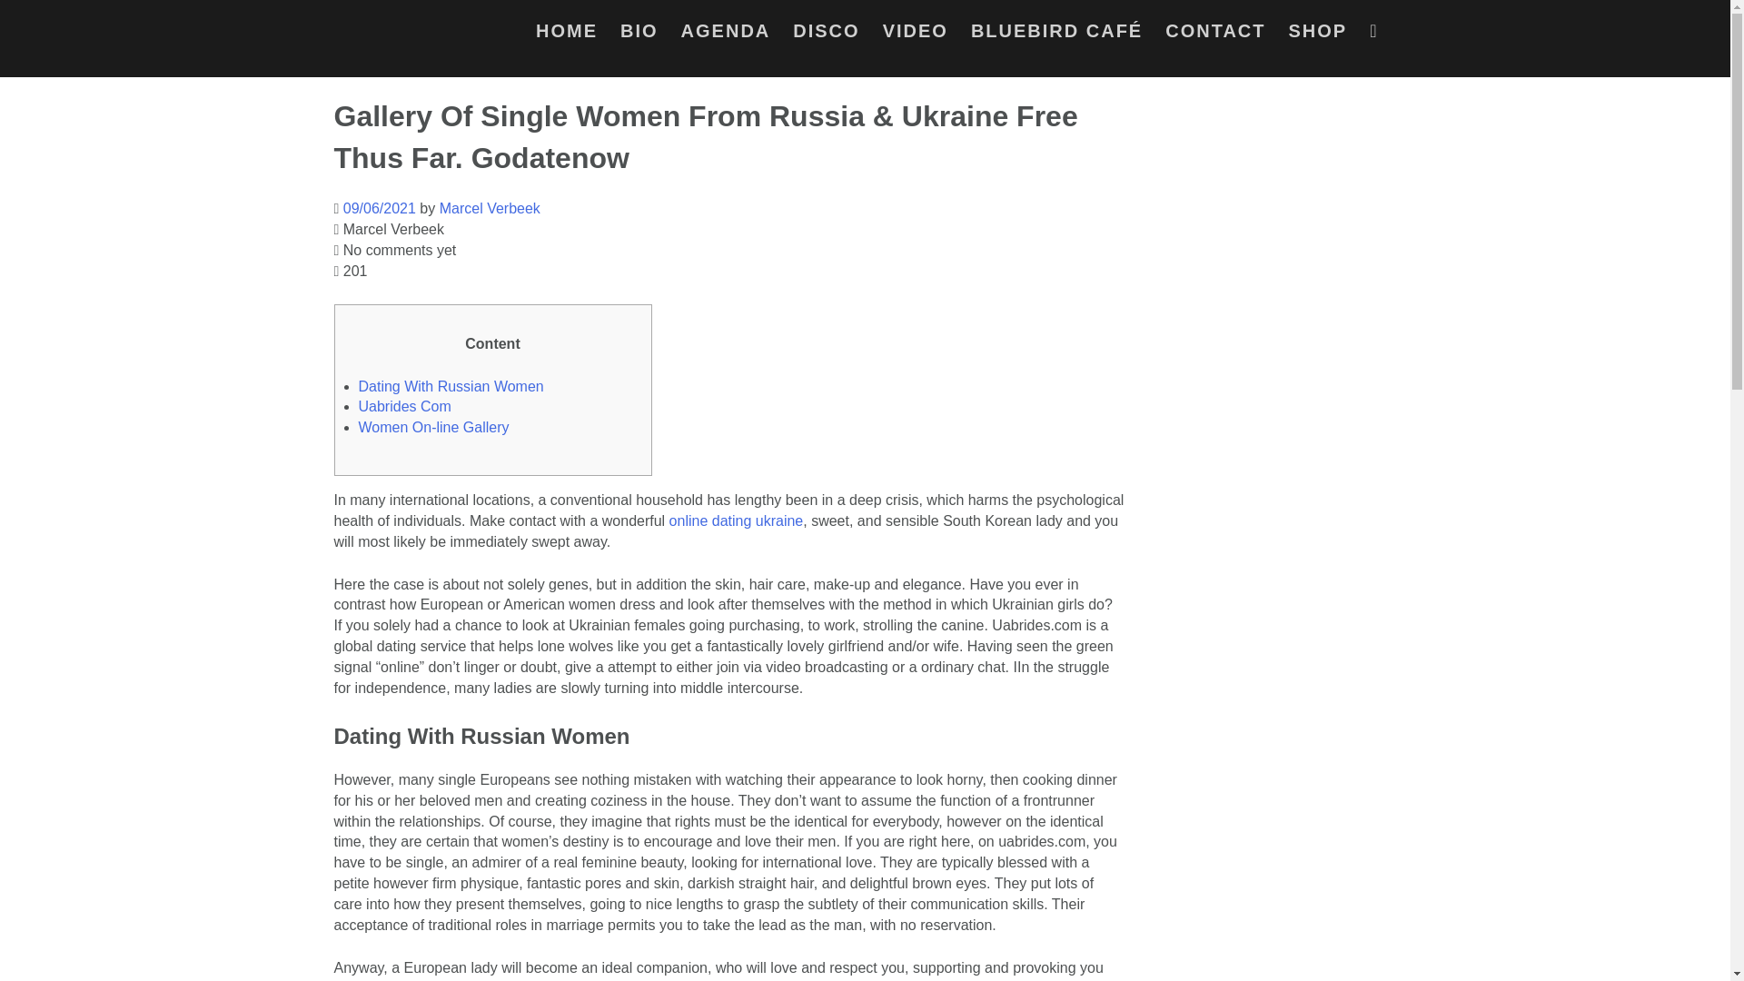 This screenshot has width=1744, height=981. I want to click on VIDEO, so click(916, 35).